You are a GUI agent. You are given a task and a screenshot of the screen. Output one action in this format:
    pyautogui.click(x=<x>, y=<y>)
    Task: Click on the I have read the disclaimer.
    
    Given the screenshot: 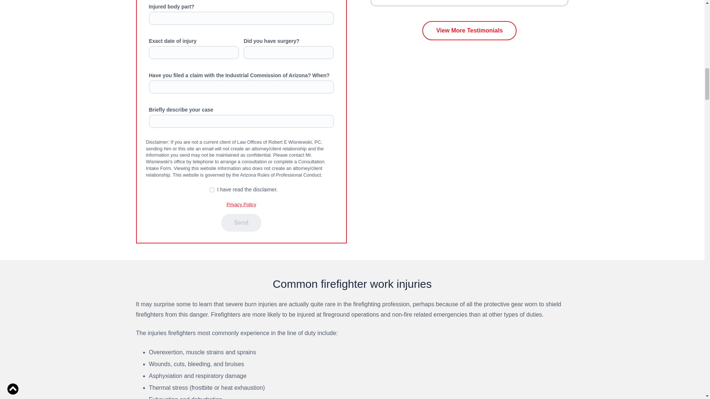 What is the action you would take?
    pyautogui.click(x=212, y=190)
    